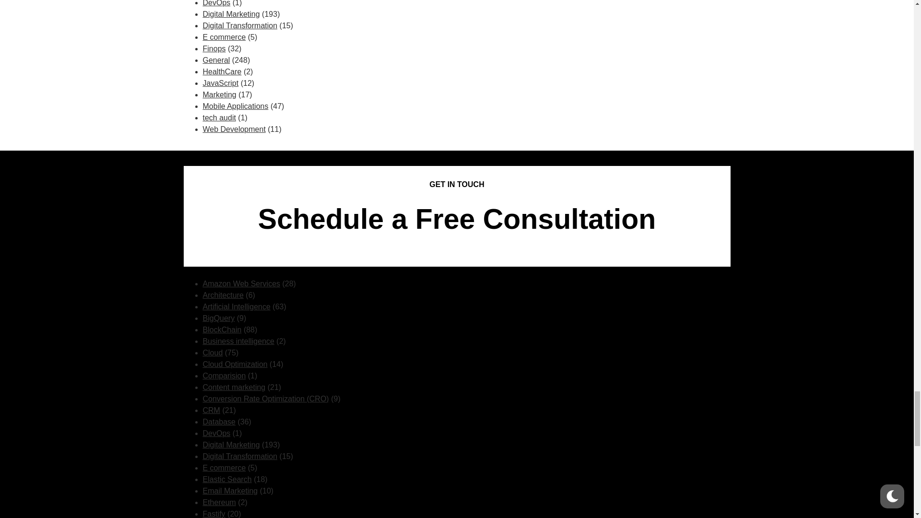 The width and height of the screenshot is (921, 518). I want to click on Digital Marketing, so click(231, 13).